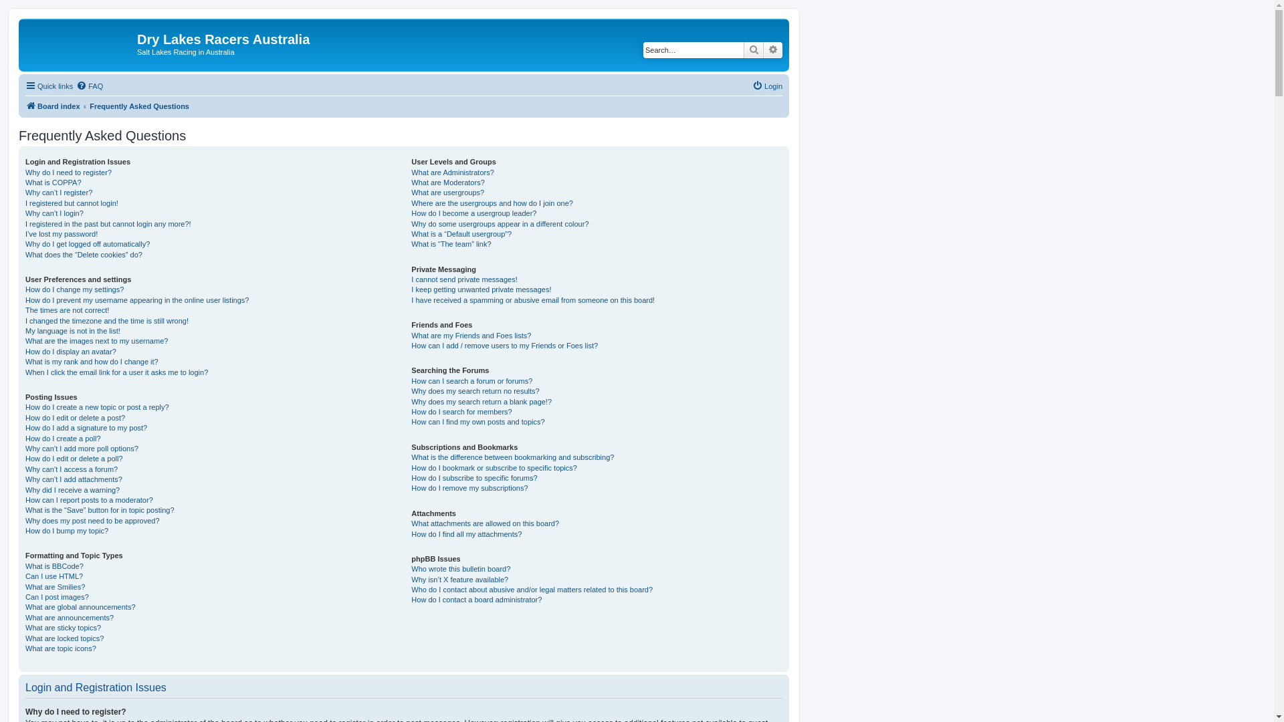  I want to click on What attachments are allowed on this board?, so click(486, 524).